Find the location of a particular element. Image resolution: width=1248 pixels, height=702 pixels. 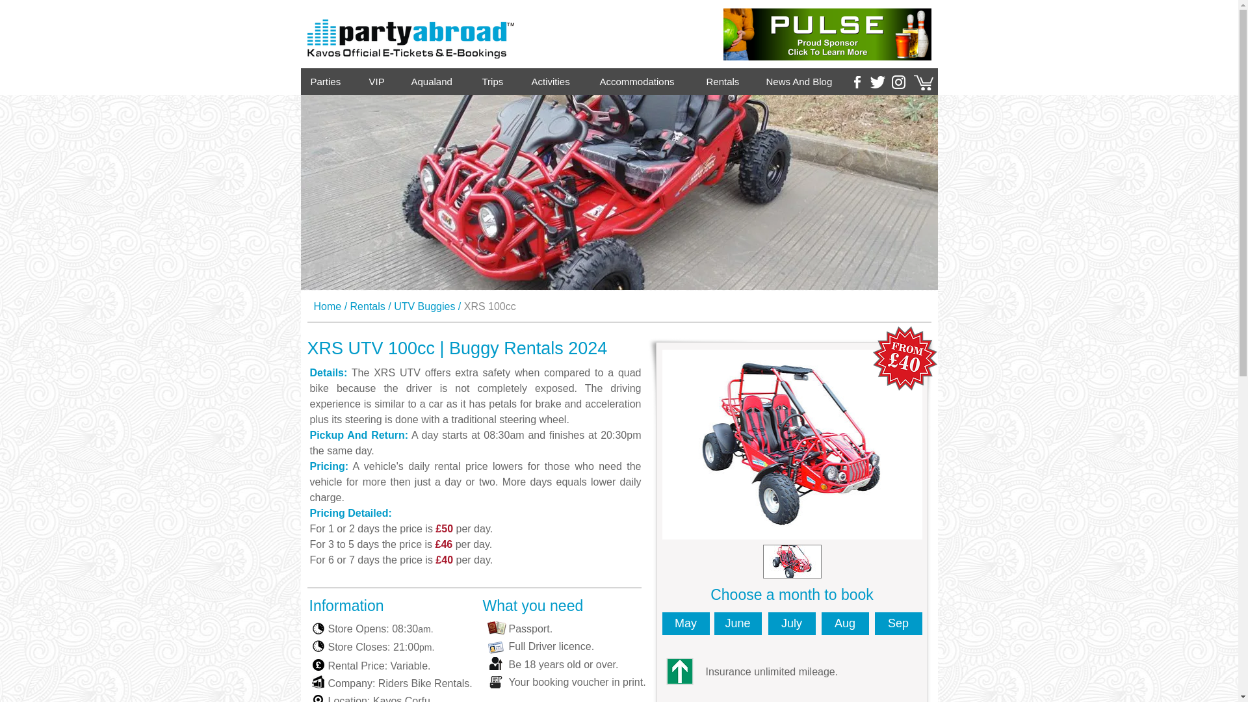

Passport.png is located at coordinates (497, 628).